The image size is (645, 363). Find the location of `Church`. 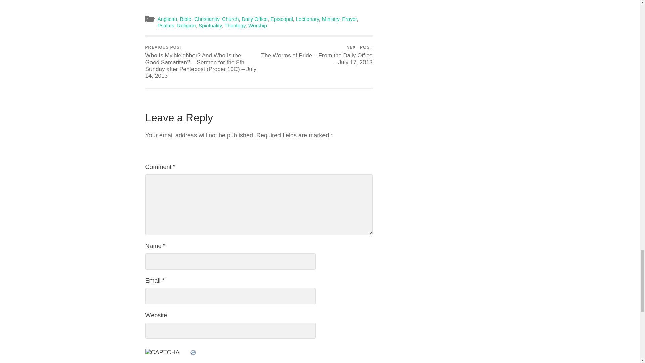

Church is located at coordinates (230, 19).